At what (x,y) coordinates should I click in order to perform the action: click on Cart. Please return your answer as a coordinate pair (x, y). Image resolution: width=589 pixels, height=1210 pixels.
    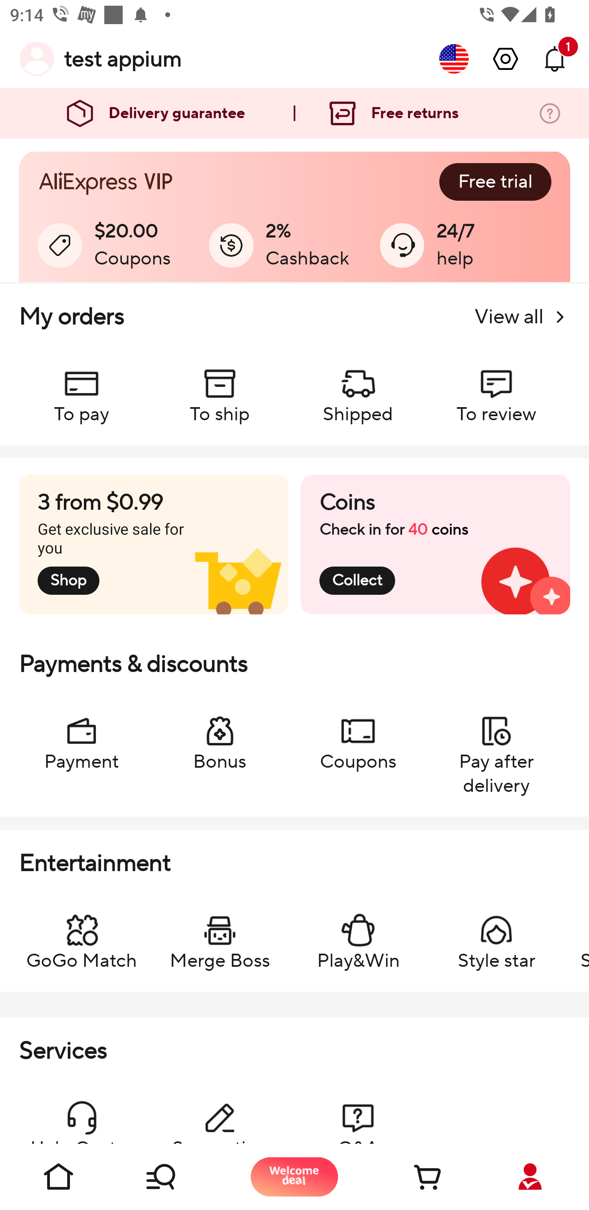
    Looking at the image, I should click on (412, 1176).